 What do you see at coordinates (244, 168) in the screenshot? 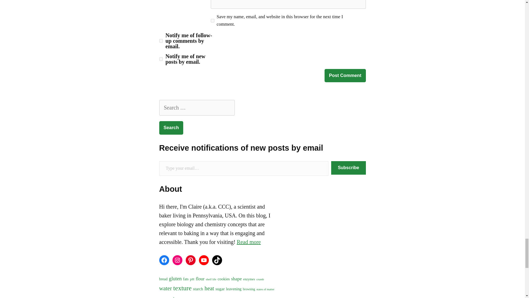
I see `Please fill in this field.` at bounding box center [244, 168].